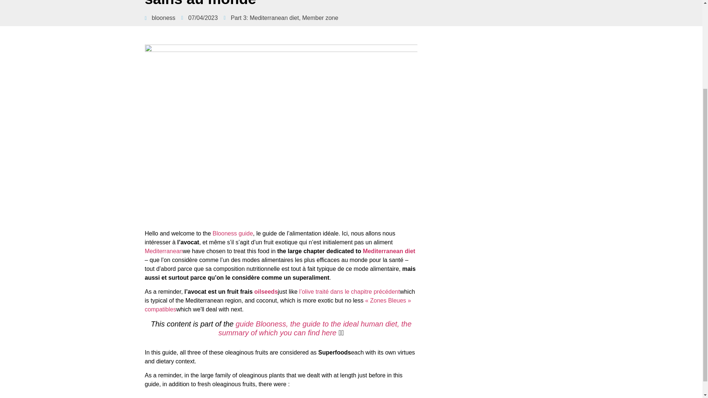  Describe the element at coordinates (163, 251) in the screenshot. I see `Mediterranean` at that location.